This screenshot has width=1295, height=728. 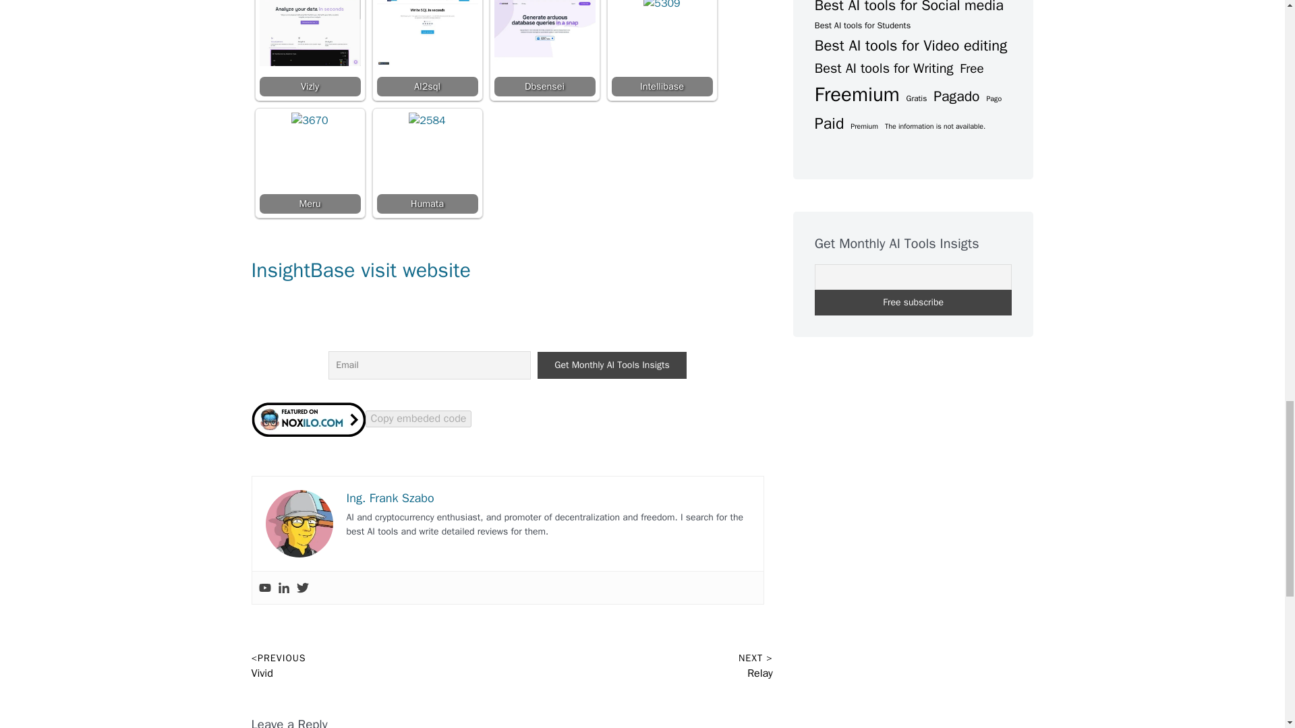 What do you see at coordinates (544, 48) in the screenshot?
I see `Dbsensei` at bounding box center [544, 48].